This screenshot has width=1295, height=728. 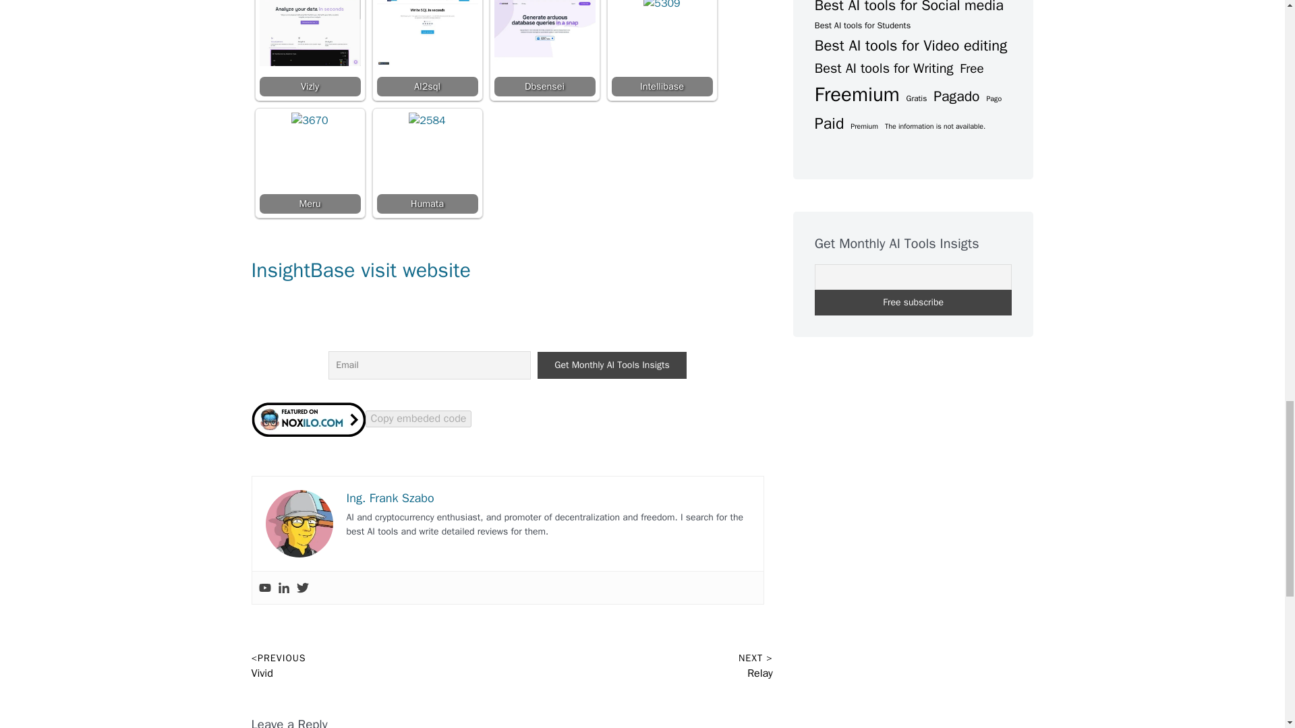 What do you see at coordinates (544, 48) in the screenshot?
I see `Dbsensei` at bounding box center [544, 48].